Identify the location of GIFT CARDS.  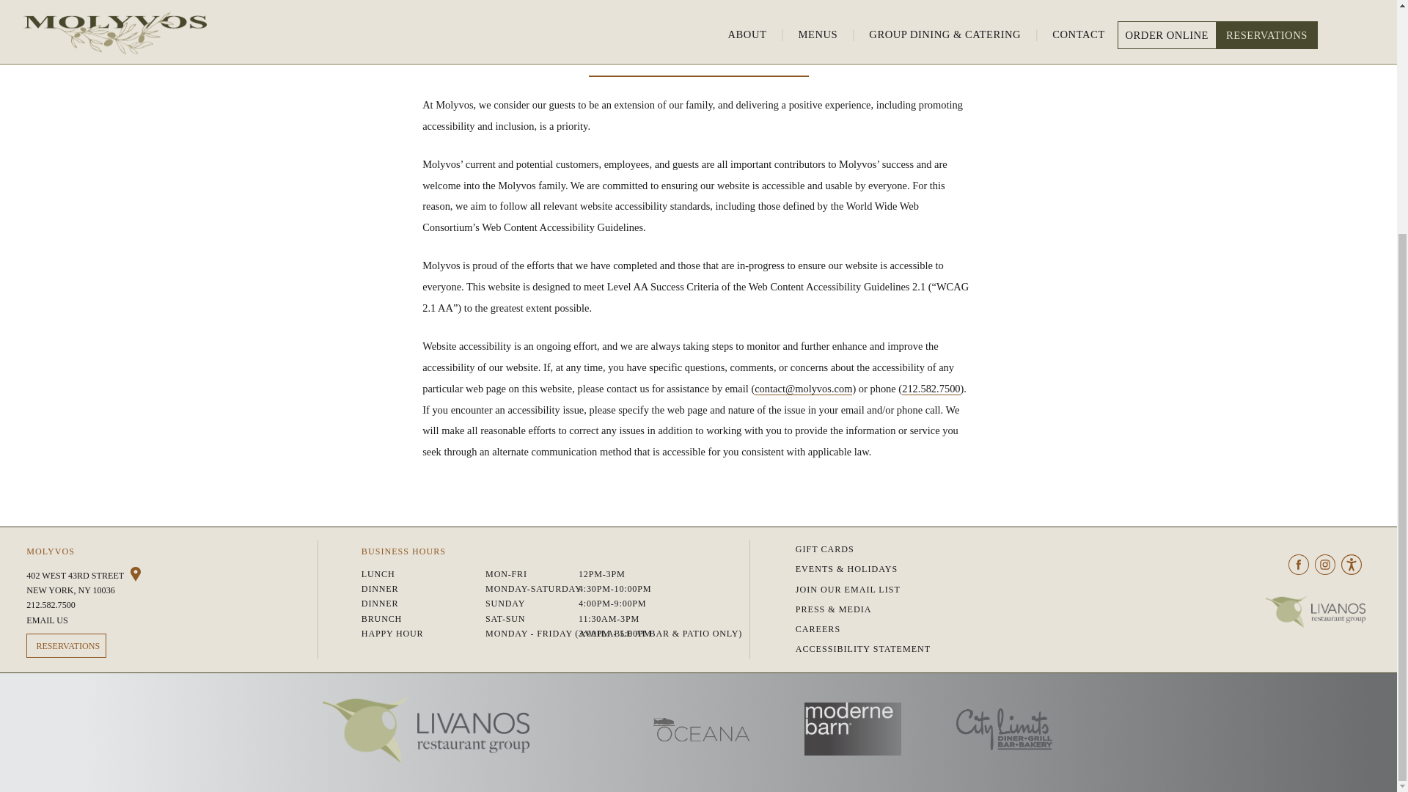
(968, 549).